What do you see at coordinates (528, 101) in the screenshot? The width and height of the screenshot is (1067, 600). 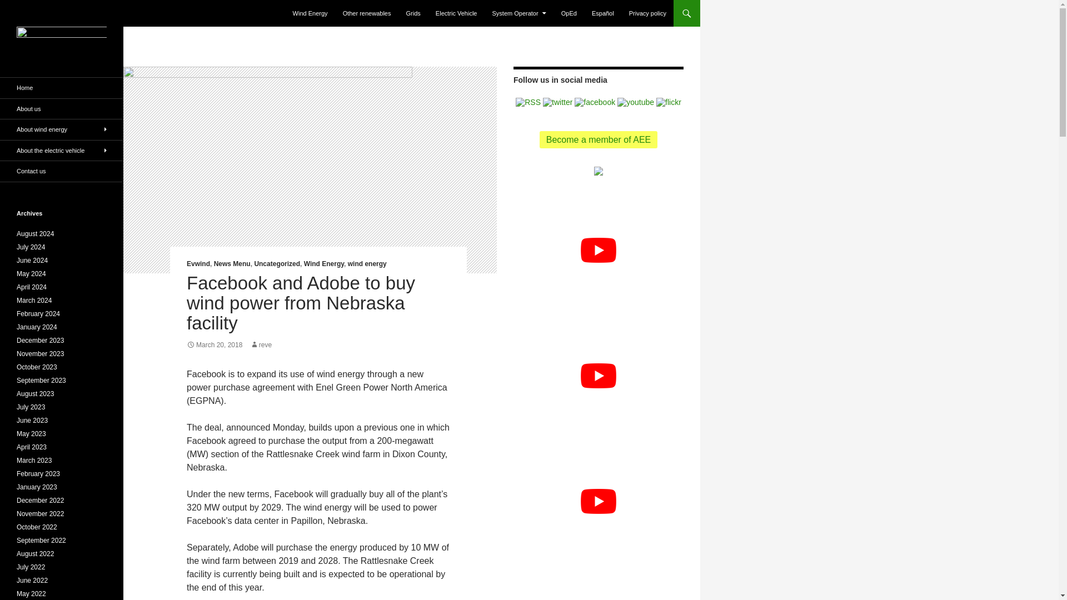 I see `RSS` at bounding box center [528, 101].